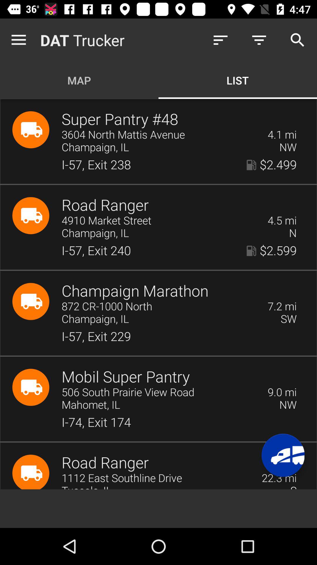 This screenshot has height=565, width=317. I want to click on turn on the icon to the left of the 9.0 mi item, so click(161, 393).